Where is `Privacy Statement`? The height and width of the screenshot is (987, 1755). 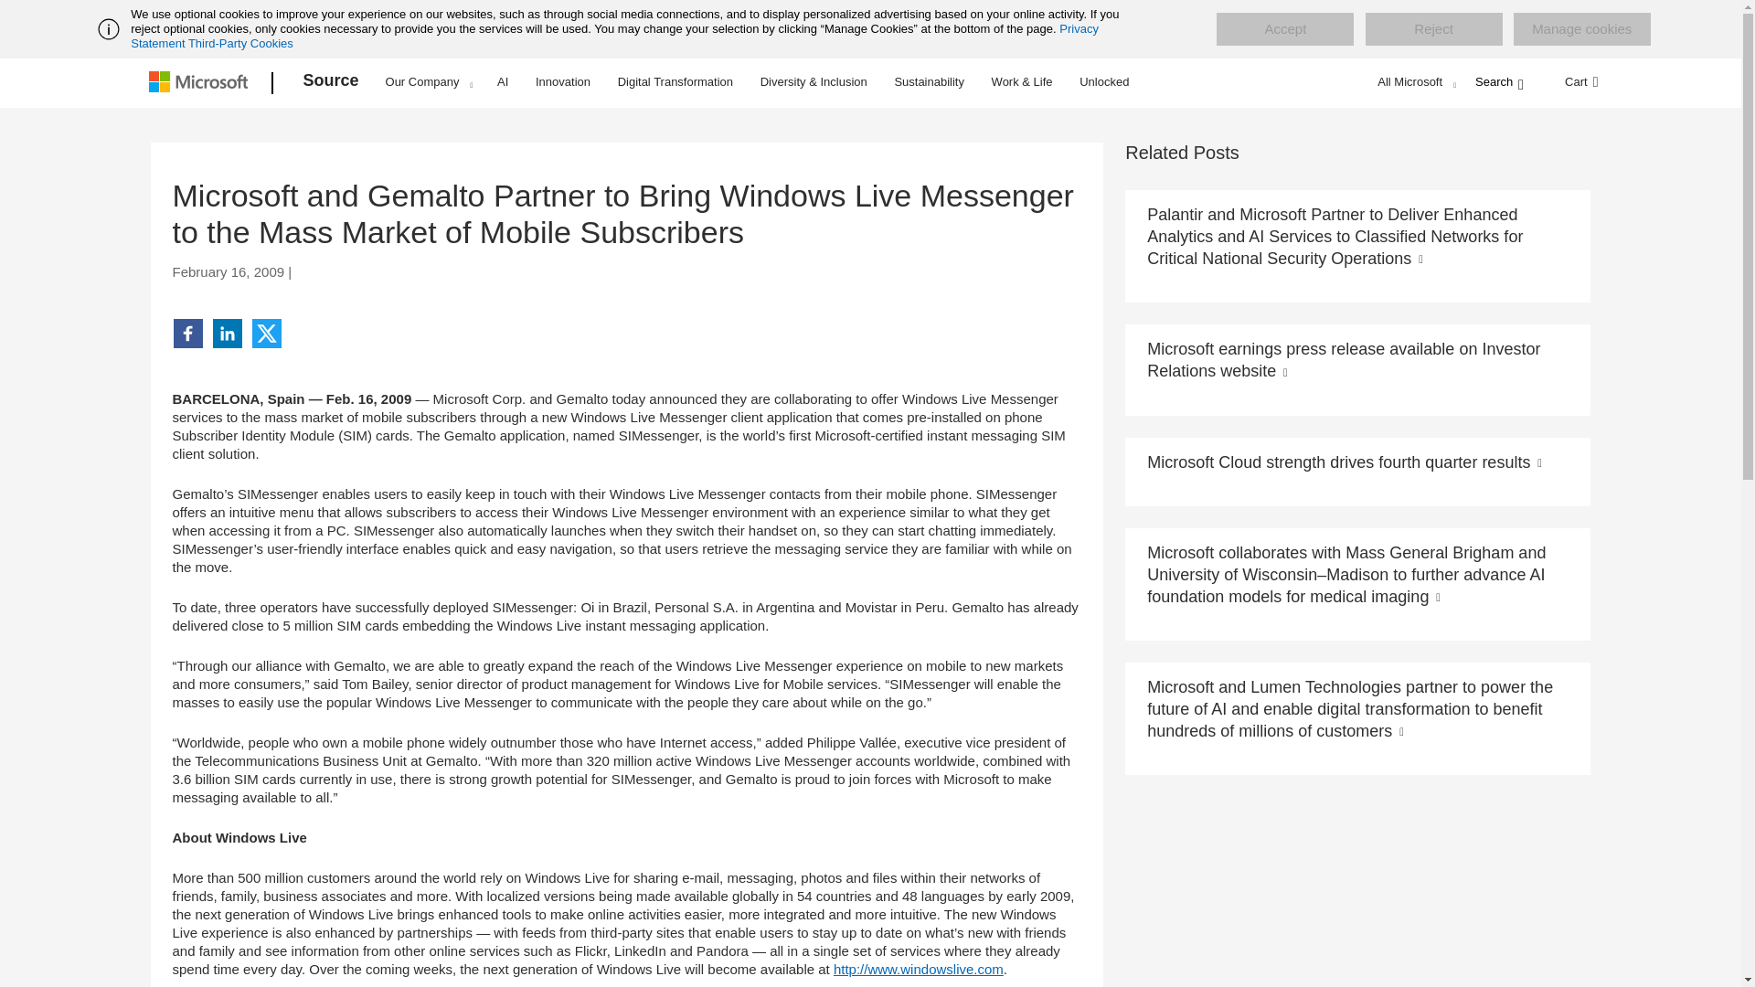 Privacy Statement is located at coordinates (614, 36).